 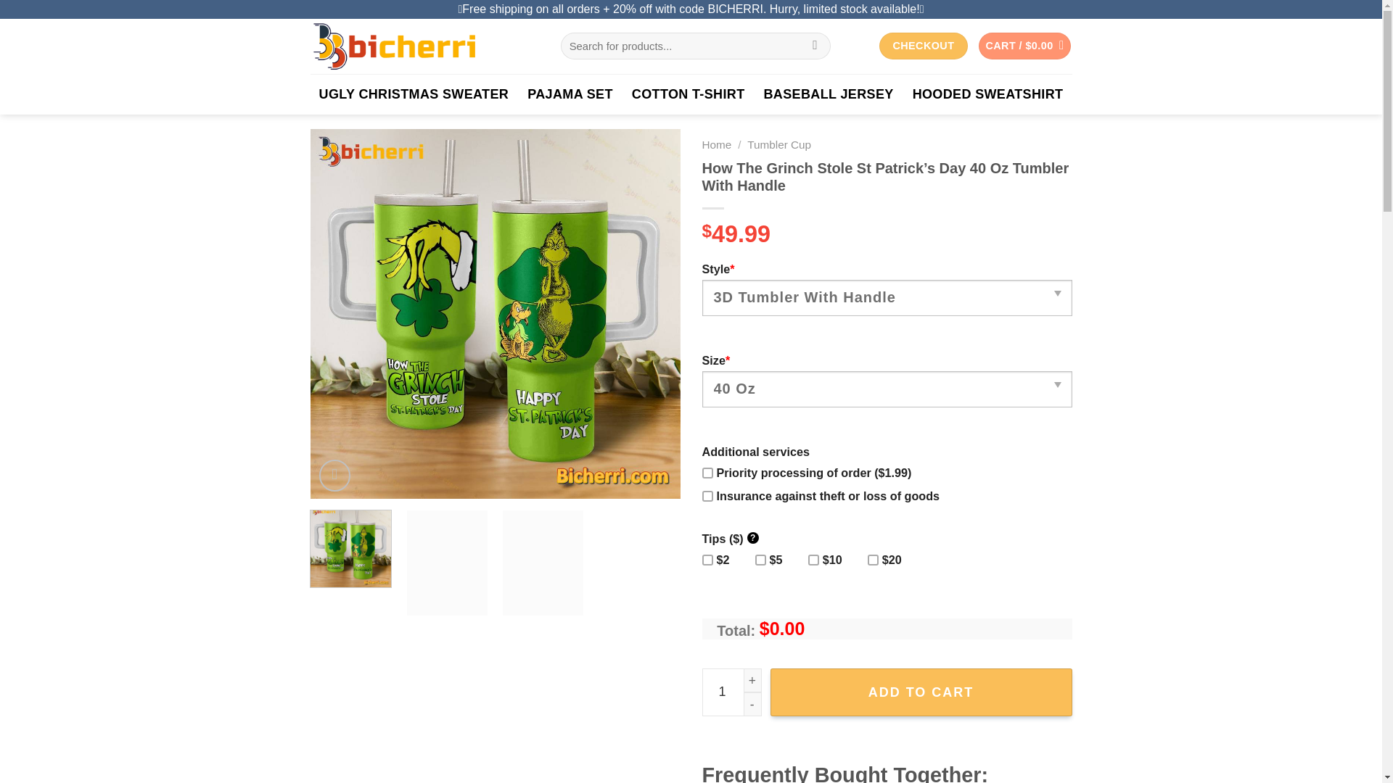 I want to click on HOODED SWEATSHIRT, so click(x=988, y=94).